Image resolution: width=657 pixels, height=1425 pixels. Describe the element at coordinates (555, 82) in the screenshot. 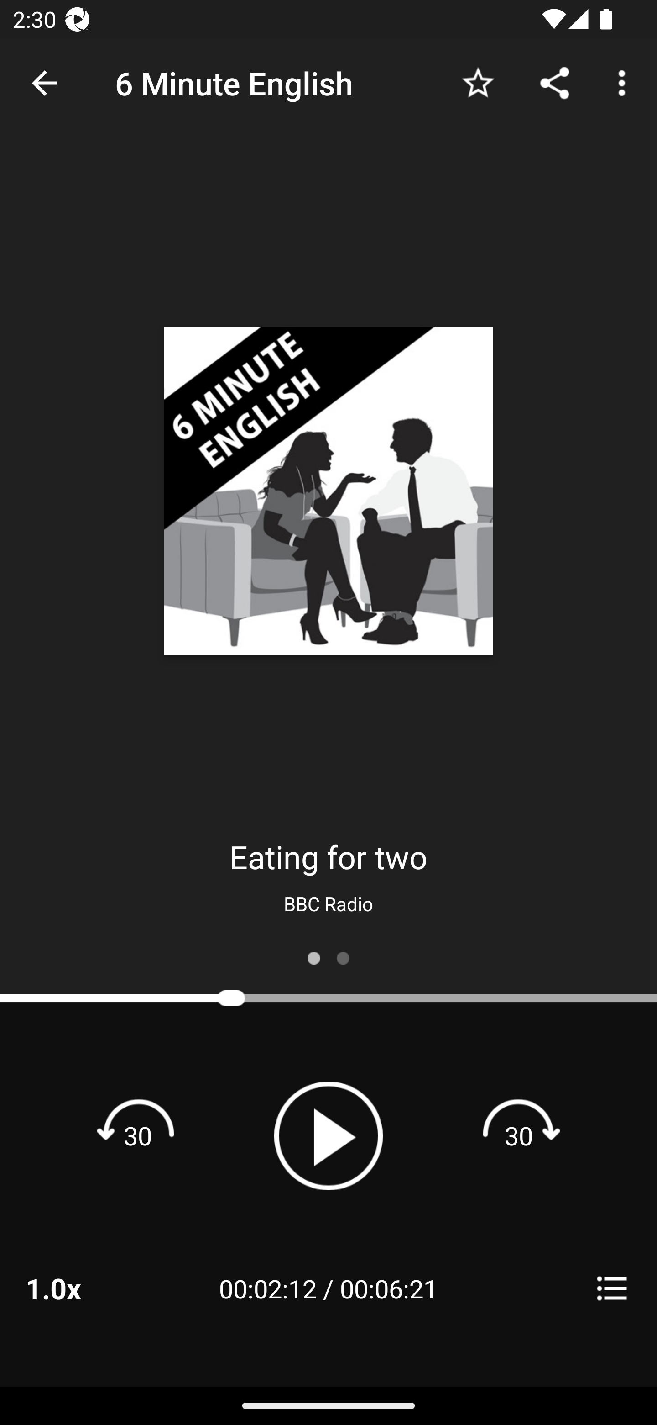

I see `Share...` at that location.